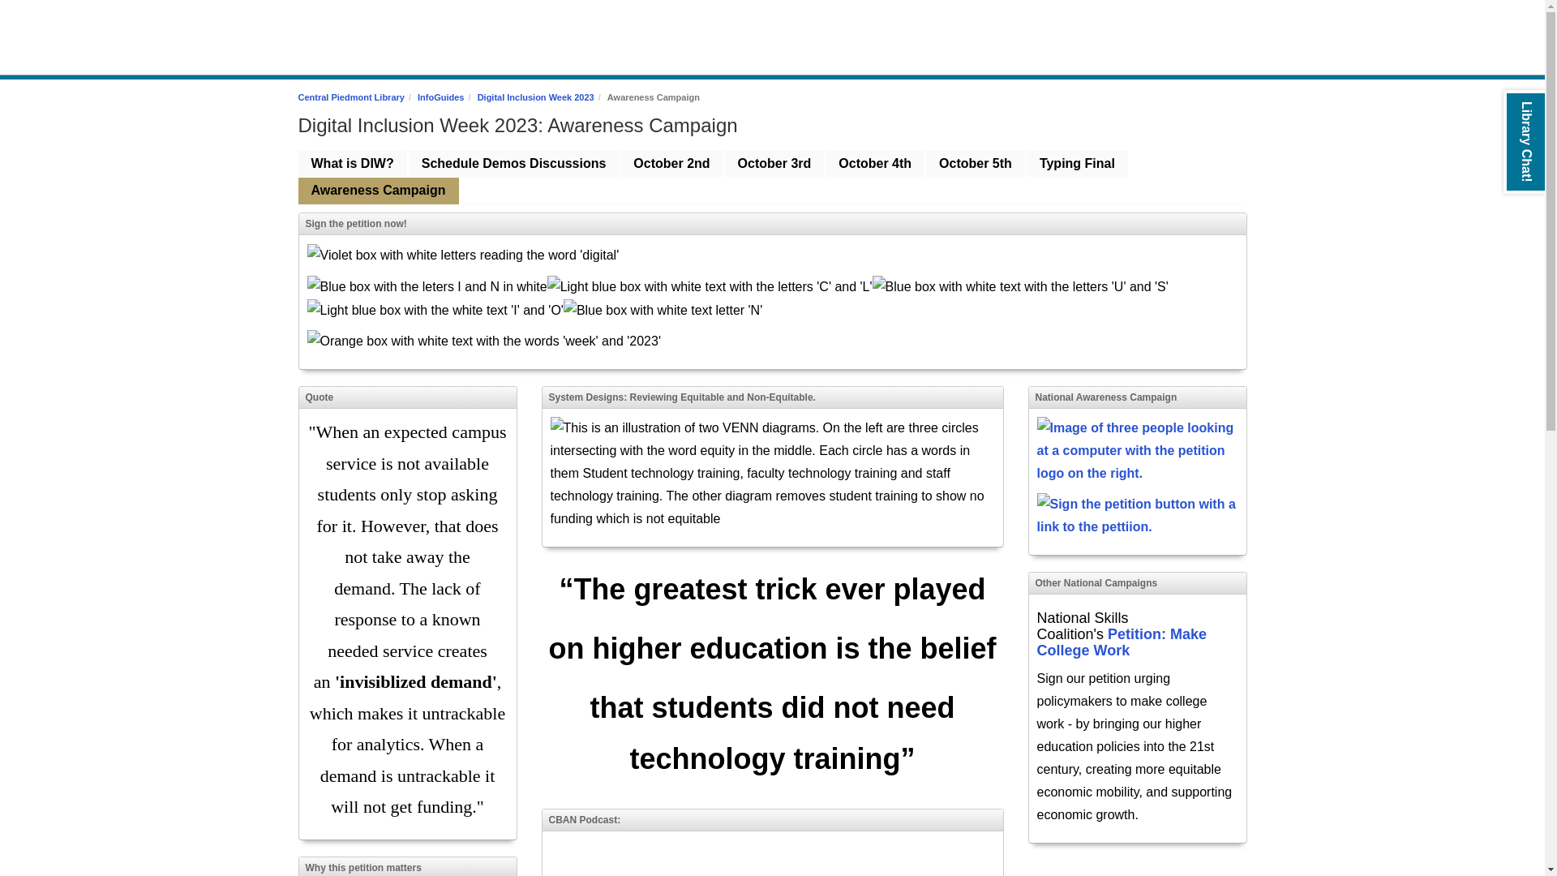  I want to click on Schedule Demos Discussions, so click(514, 164).